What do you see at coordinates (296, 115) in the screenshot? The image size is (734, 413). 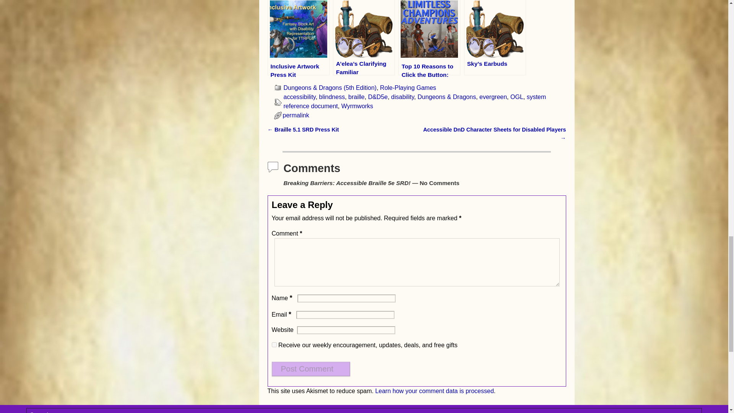 I see `Permalink to Breaking Barriers: Accessible Braille 5e SRD!` at bounding box center [296, 115].